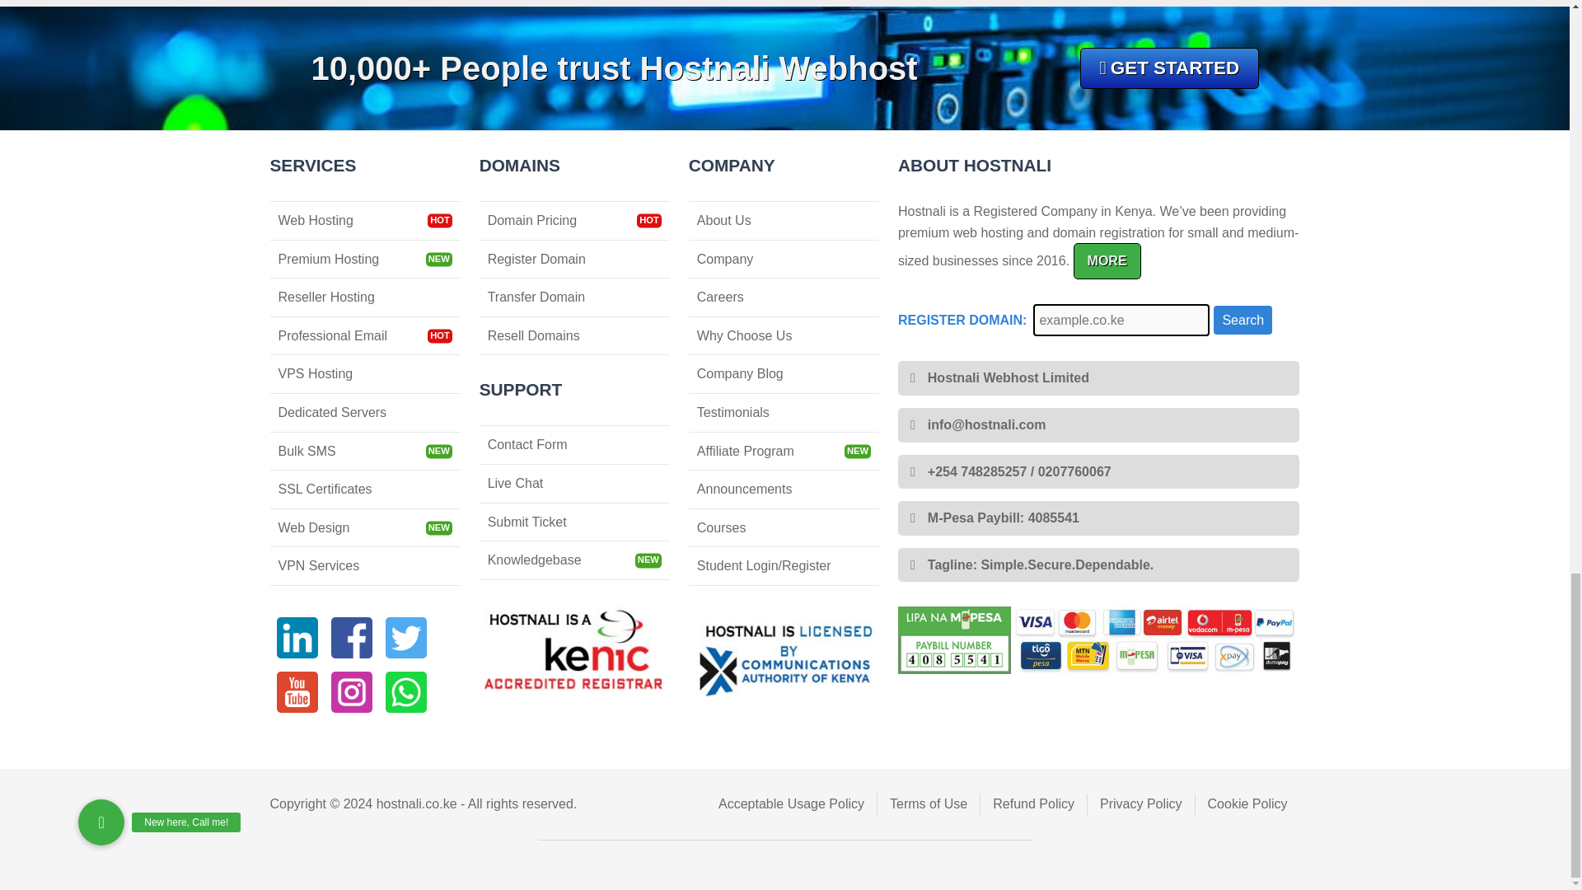 The height and width of the screenshot is (890, 1582). What do you see at coordinates (297, 692) in the screenshot?
I see `Hostnali YouTube` at bounding box center [297, 692].